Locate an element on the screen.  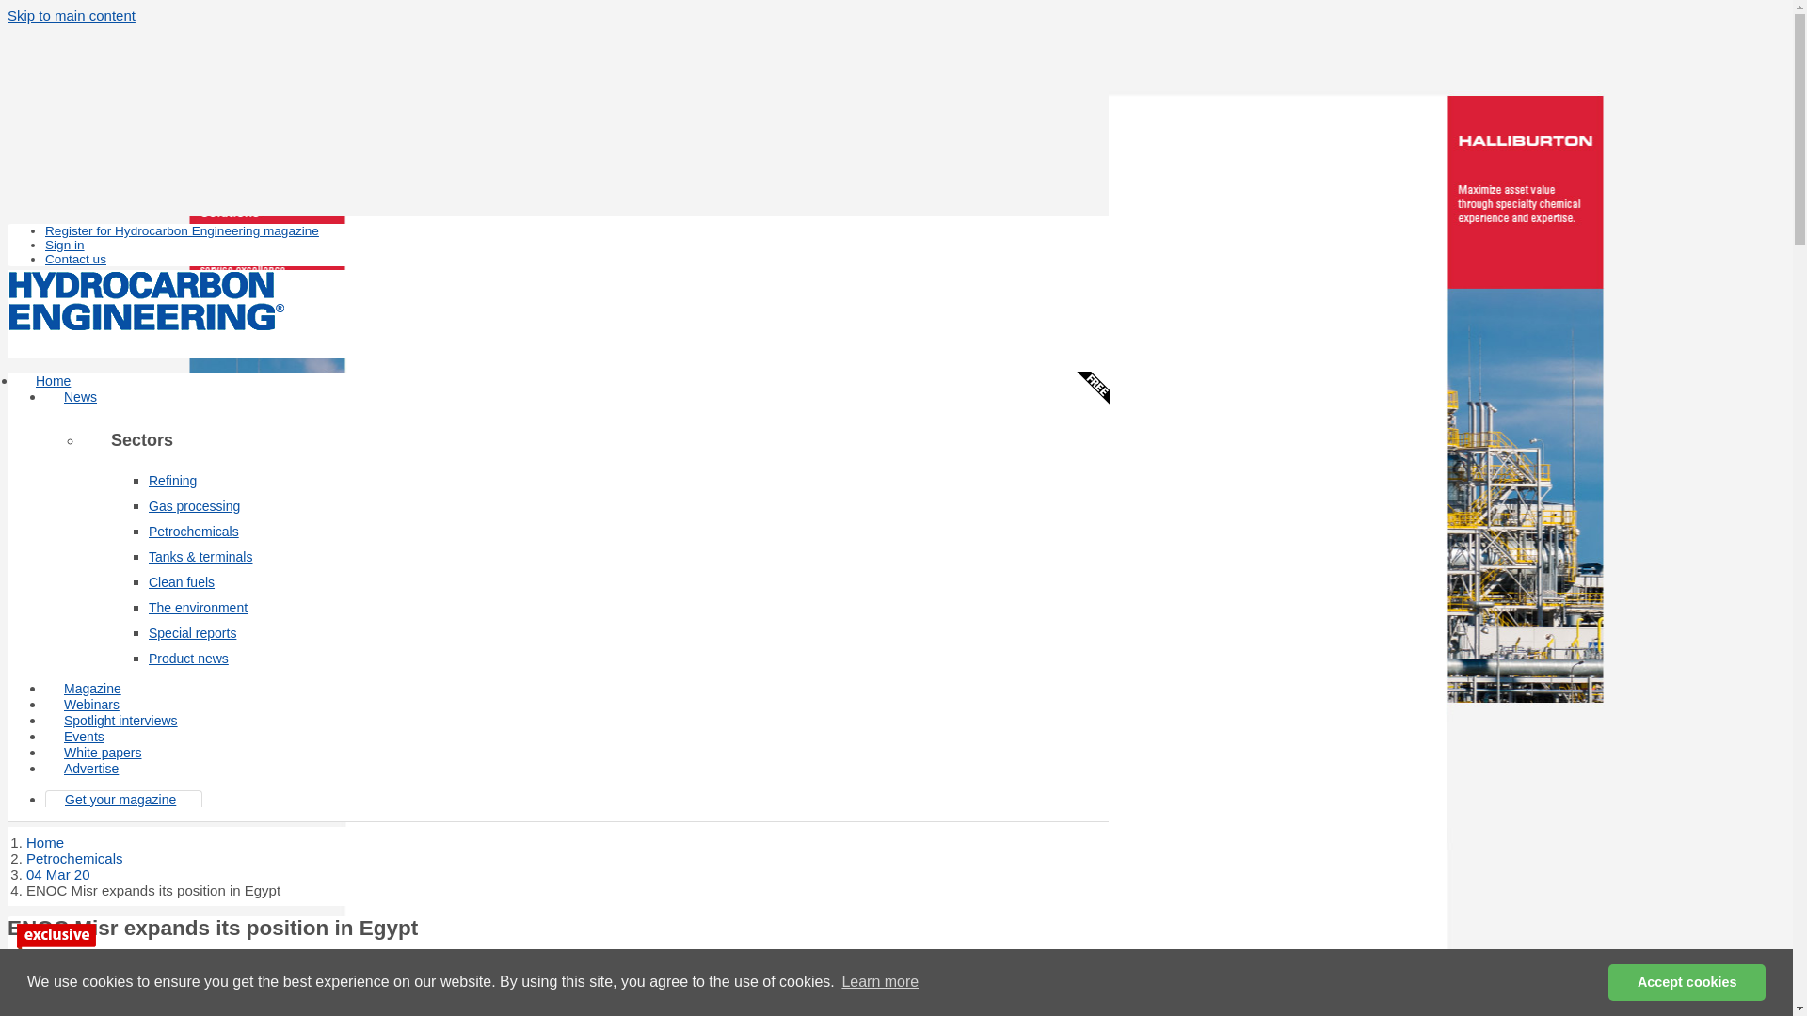
Spotlight interviews is located at coordinates (120, 721).